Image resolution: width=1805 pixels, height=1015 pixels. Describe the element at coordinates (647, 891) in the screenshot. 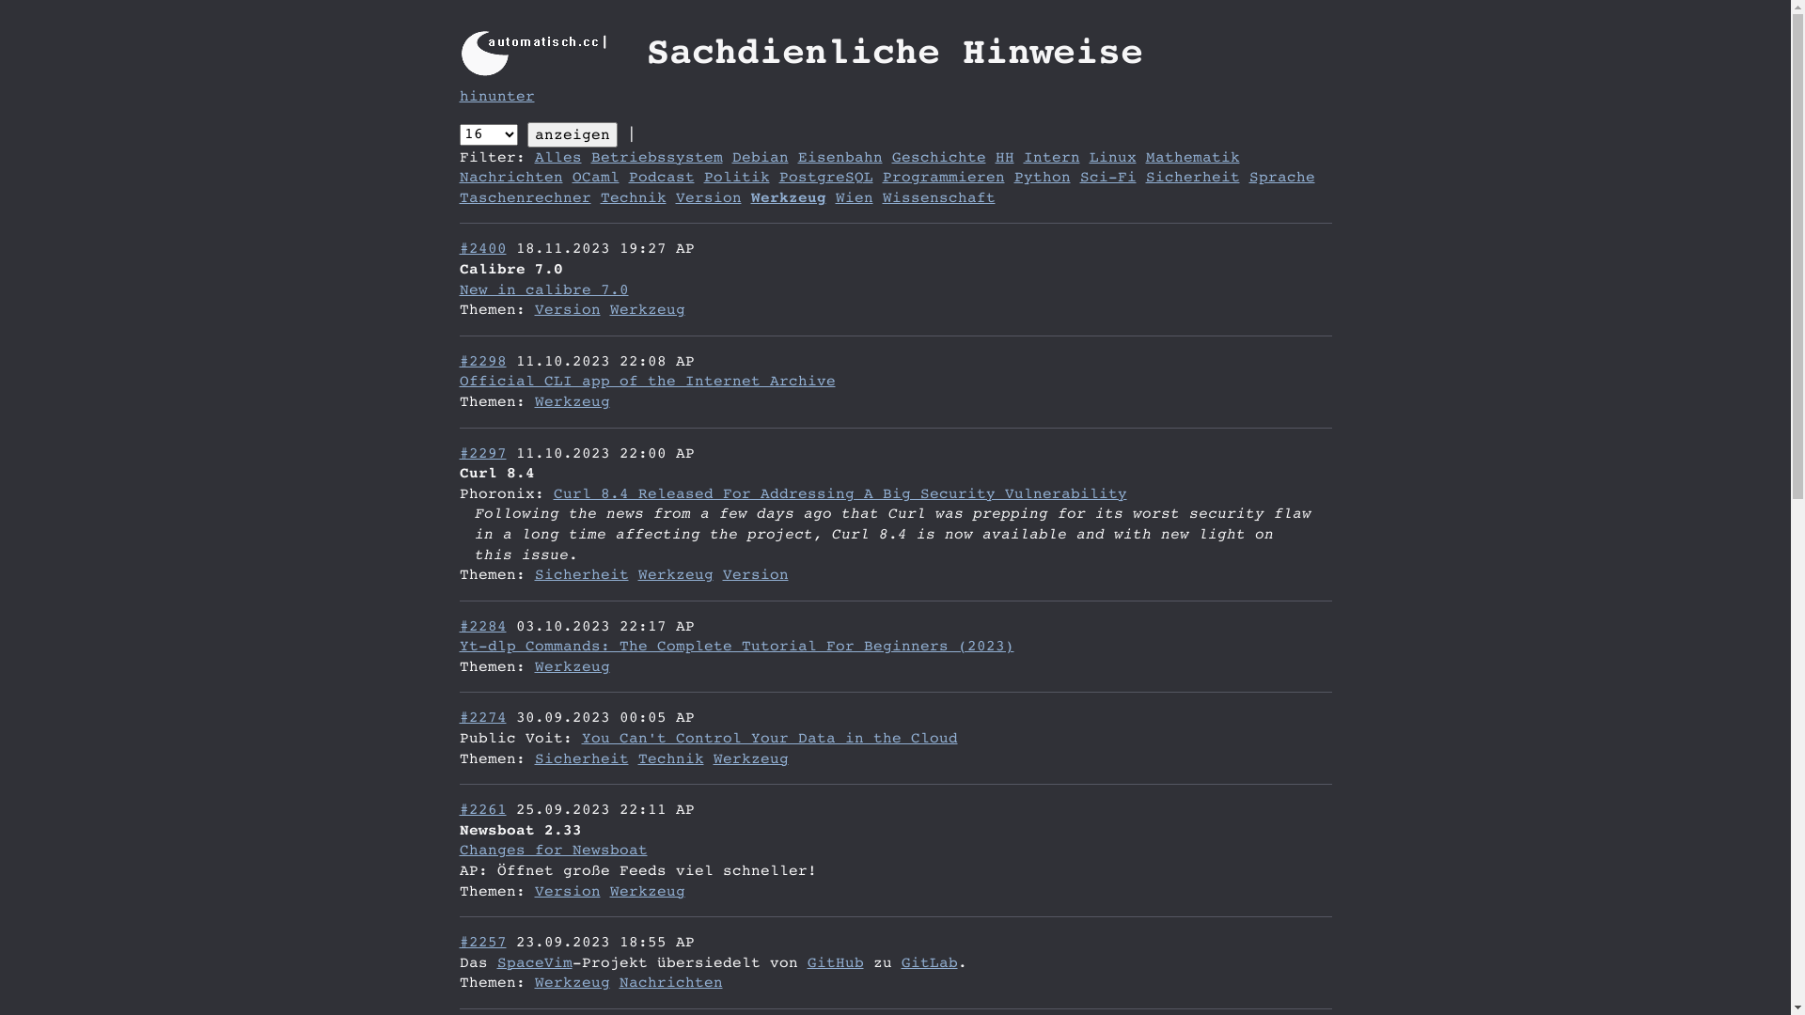

I see `Werkzeug` at that location.